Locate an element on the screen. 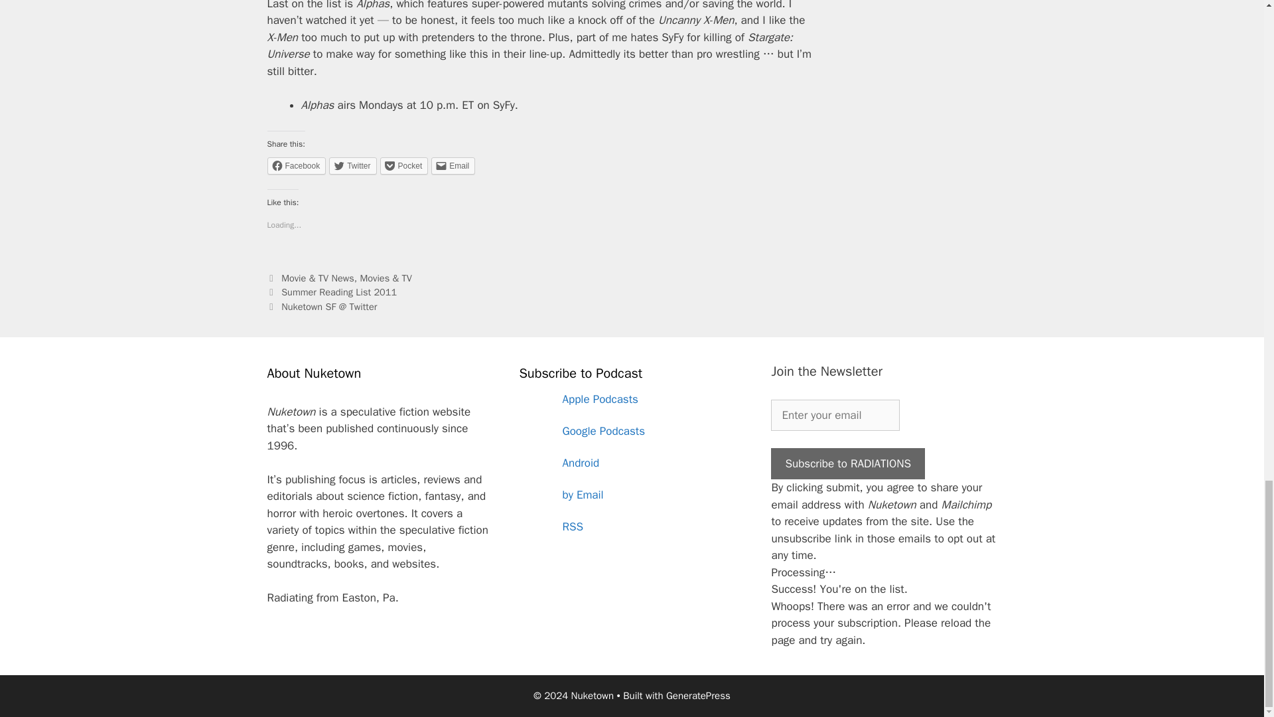 The width and height of the screenshot is (1274, 717). Facebook is located at coordinates (296, 166).